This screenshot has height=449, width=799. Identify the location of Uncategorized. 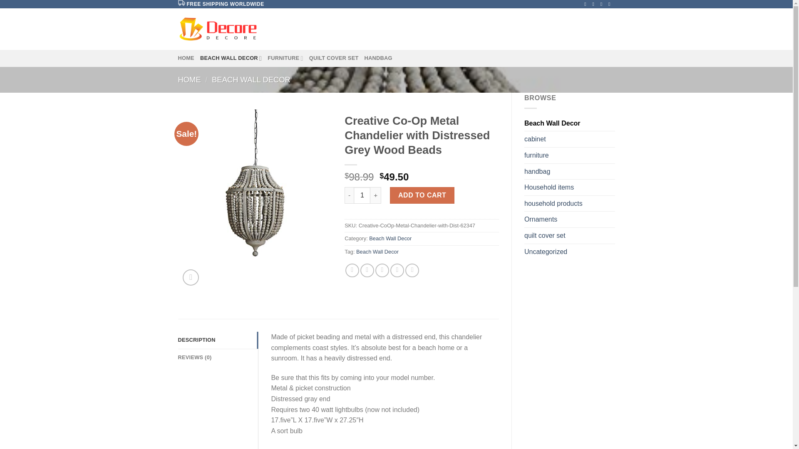
(569, 252).